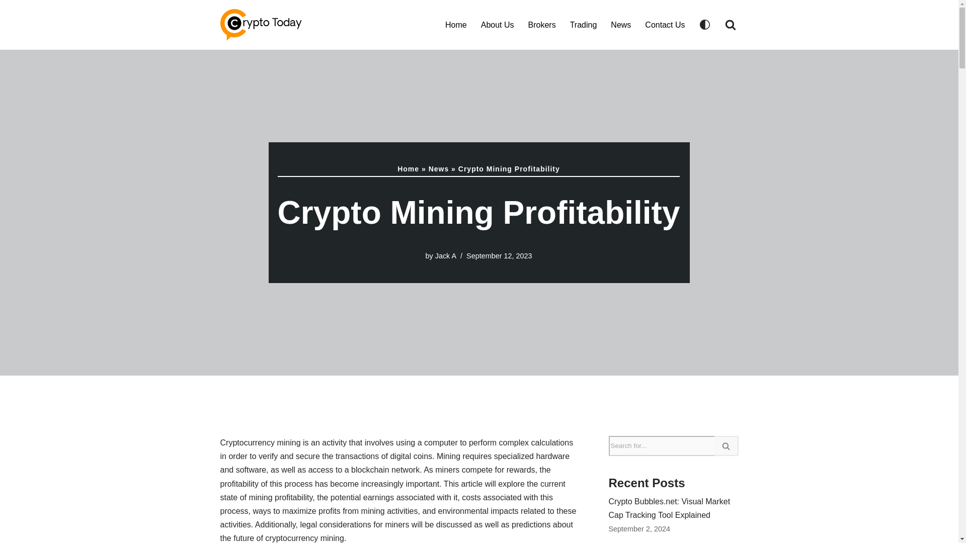 Image resolution: width=966 pixels, height=543 pixels. I want to click on News, so click(439, 169).